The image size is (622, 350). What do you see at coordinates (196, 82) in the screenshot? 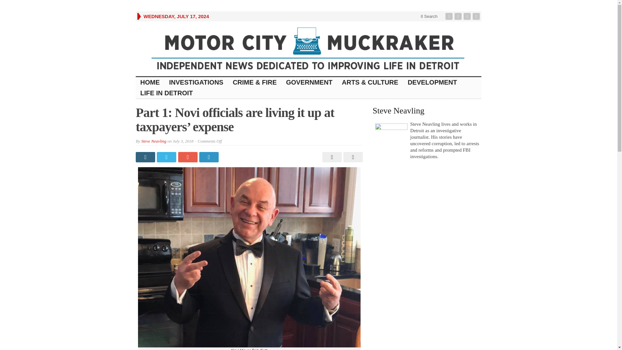
I see `INVESTIGATIONS` at bounding box center [196, 82].